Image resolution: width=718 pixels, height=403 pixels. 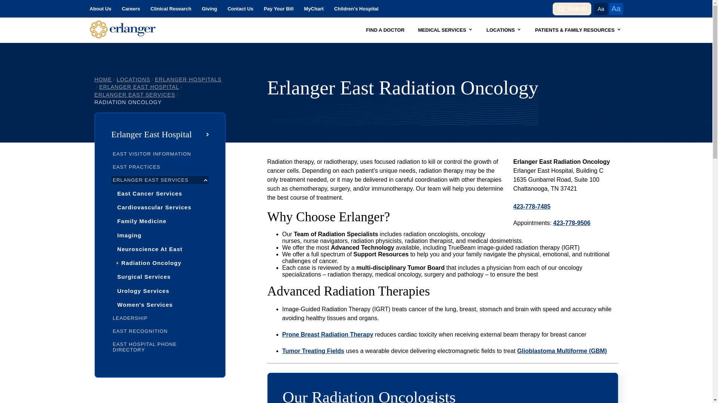 I want to click on Aa, so click(x=601, y=9).